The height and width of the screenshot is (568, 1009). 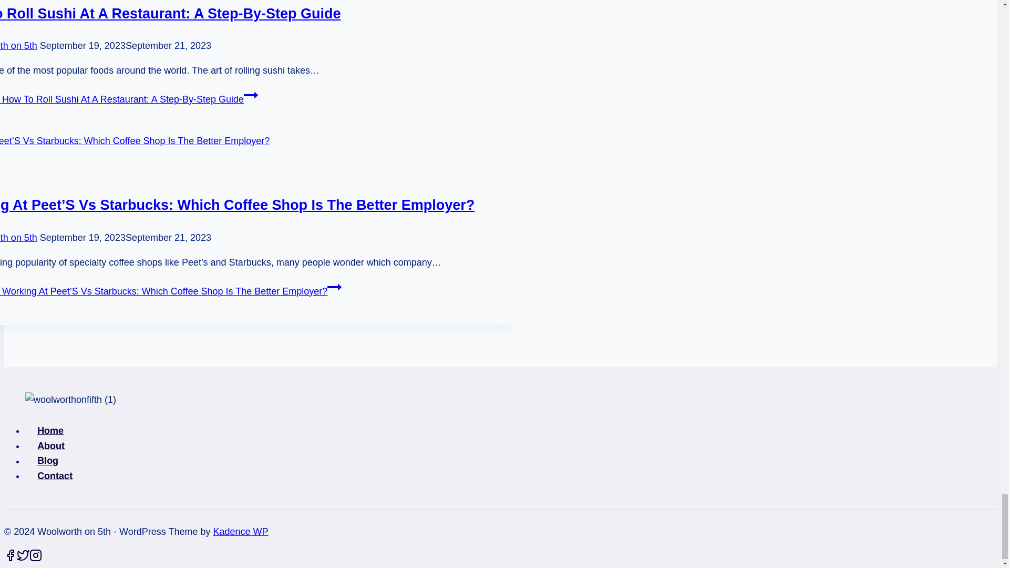 I want to click on Woolworth on 5th, so click(x=19, y=45).